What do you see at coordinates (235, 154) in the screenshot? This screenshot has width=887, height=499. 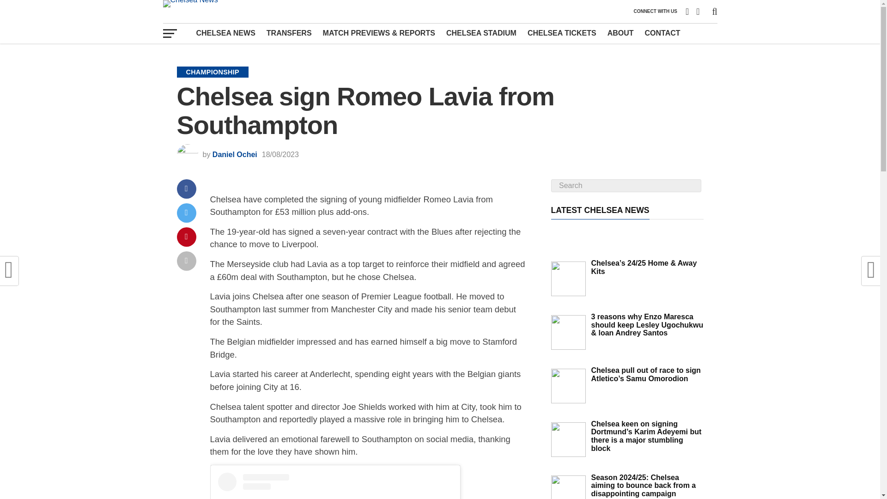 I see `Posts by Daniel Ochei` at bounding box center [235, 154].